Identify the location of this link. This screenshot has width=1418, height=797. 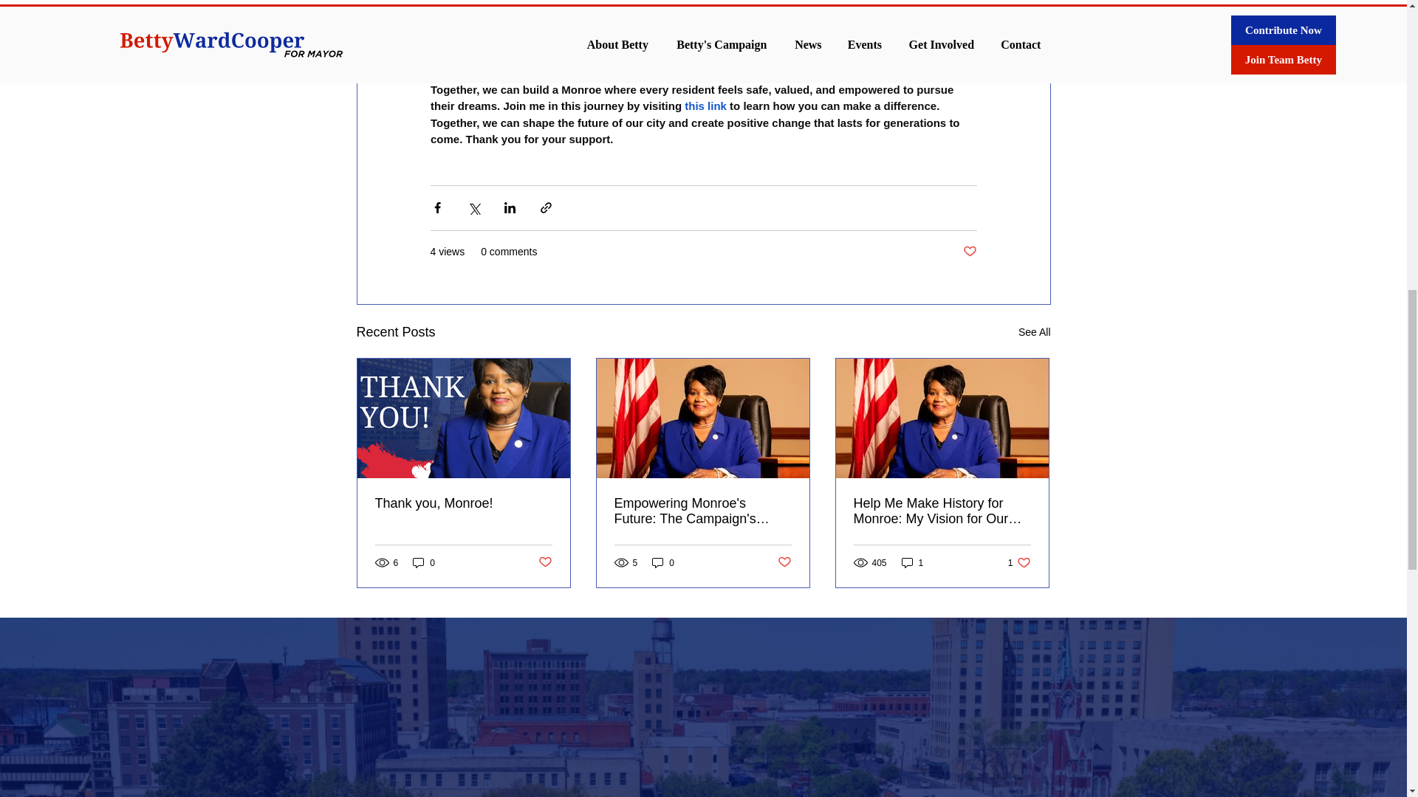
(705, 106).